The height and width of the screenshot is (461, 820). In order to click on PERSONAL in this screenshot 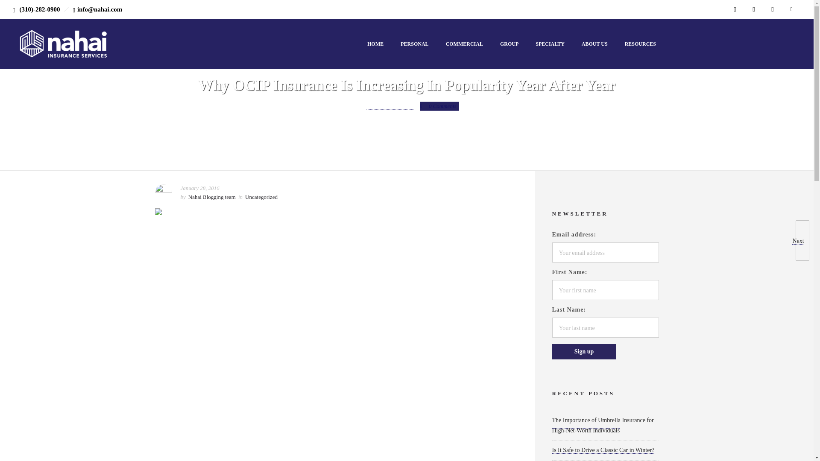, I will do `click(414, 44)`.